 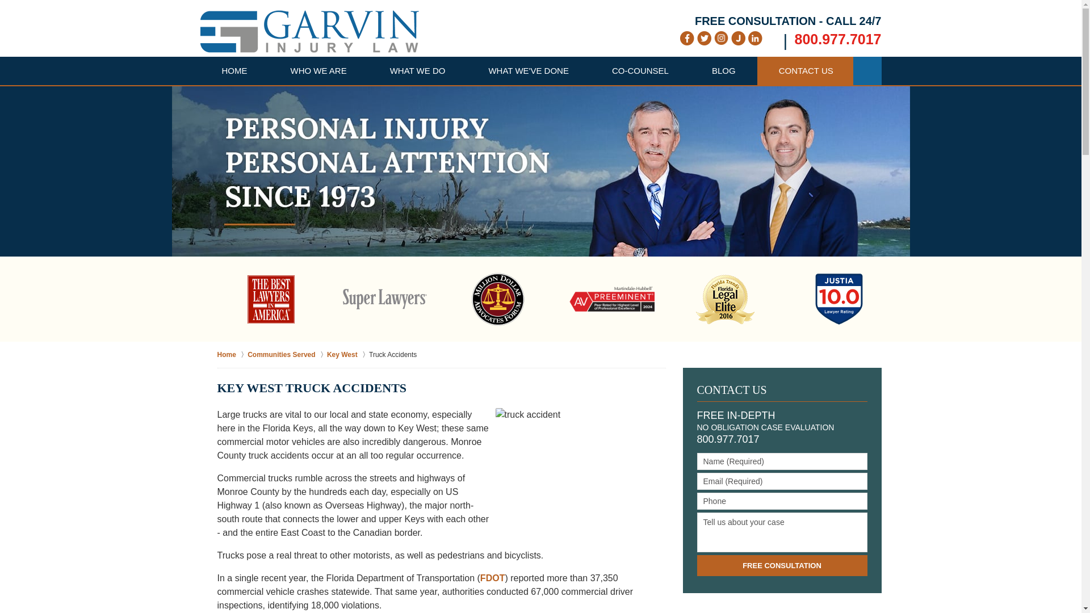 What do you see at coordinates (687, 38) in the screenshot?
I see `Facebook` at bounding box center [687, 38].